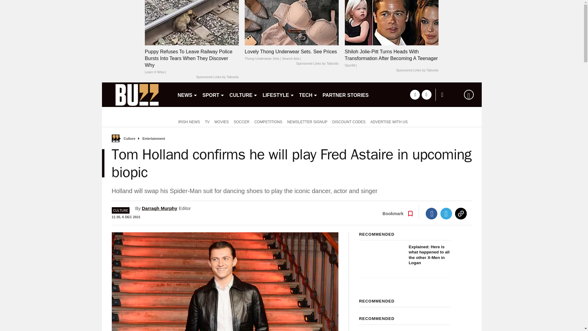  I want to click on CULTURE, so click(243, 94).